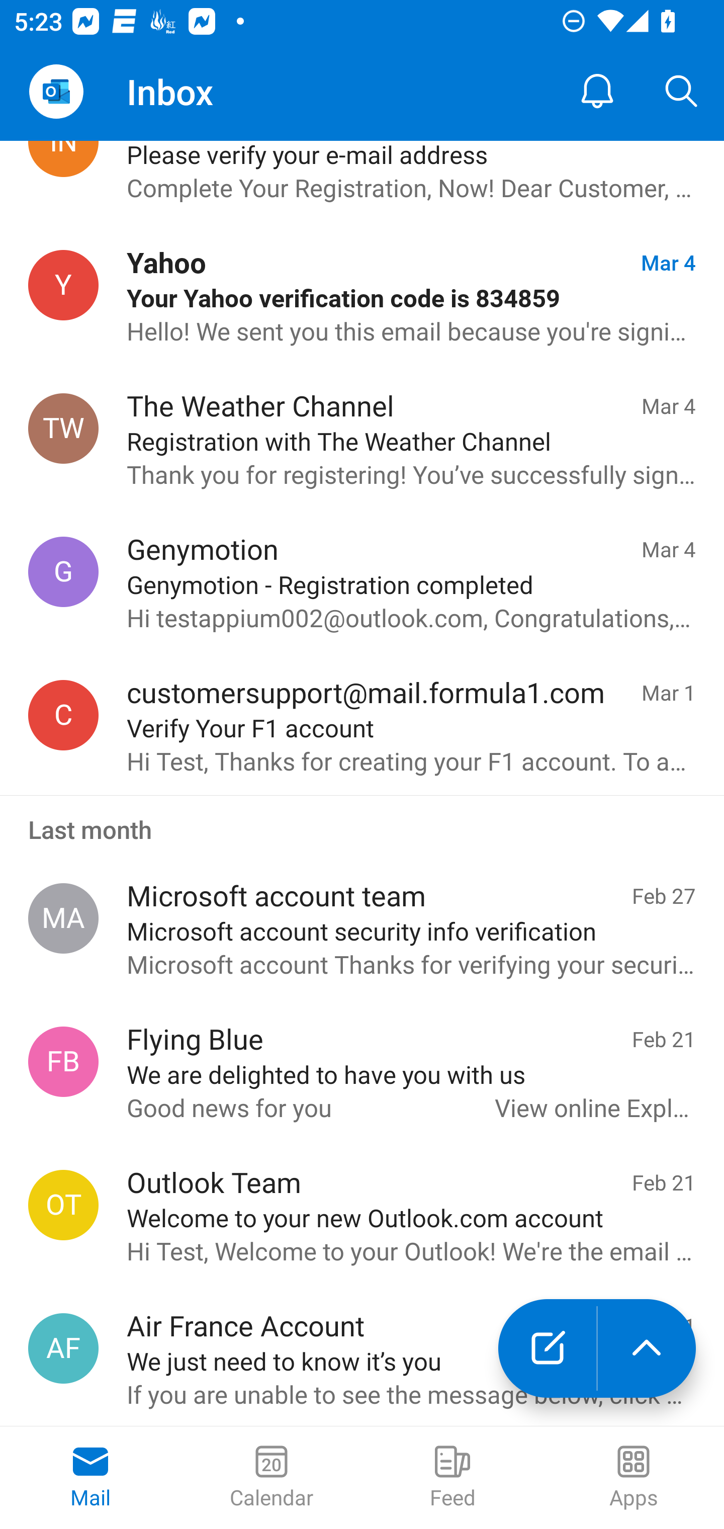 This screenshot has height=1529, width=724. What do you see at coordinates (647, 1348) in the screenshot?
I see `launch the extended action menu` at bounding box center [647, 1348].